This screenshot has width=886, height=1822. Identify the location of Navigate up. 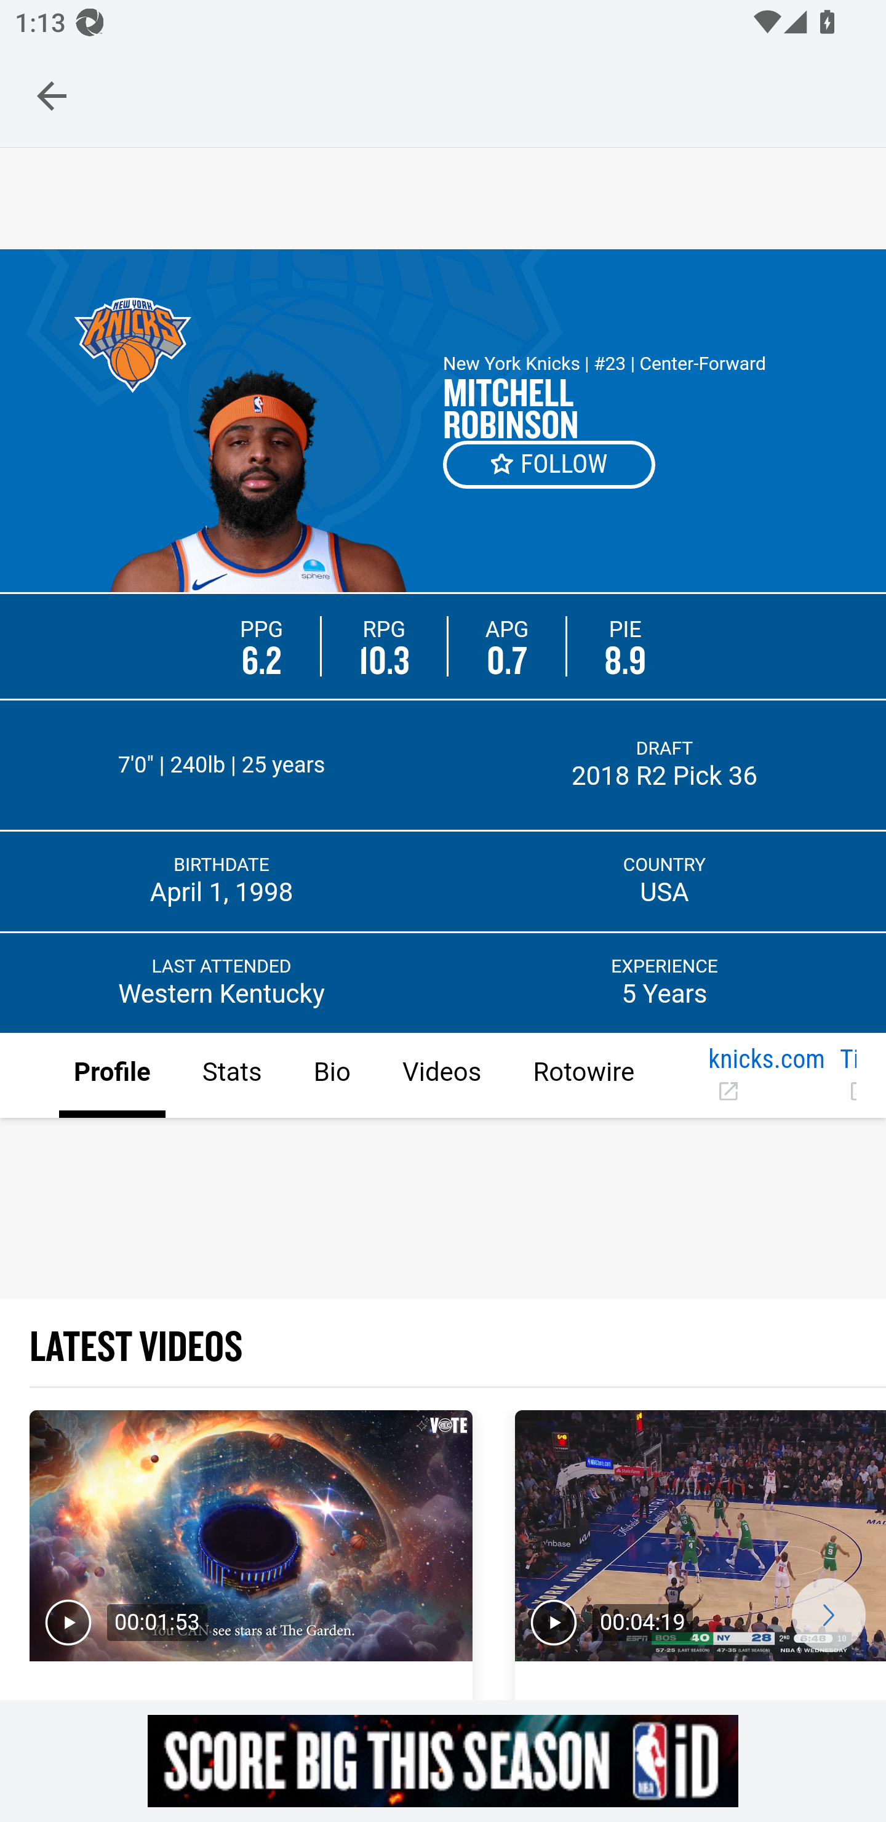
(52, 95).